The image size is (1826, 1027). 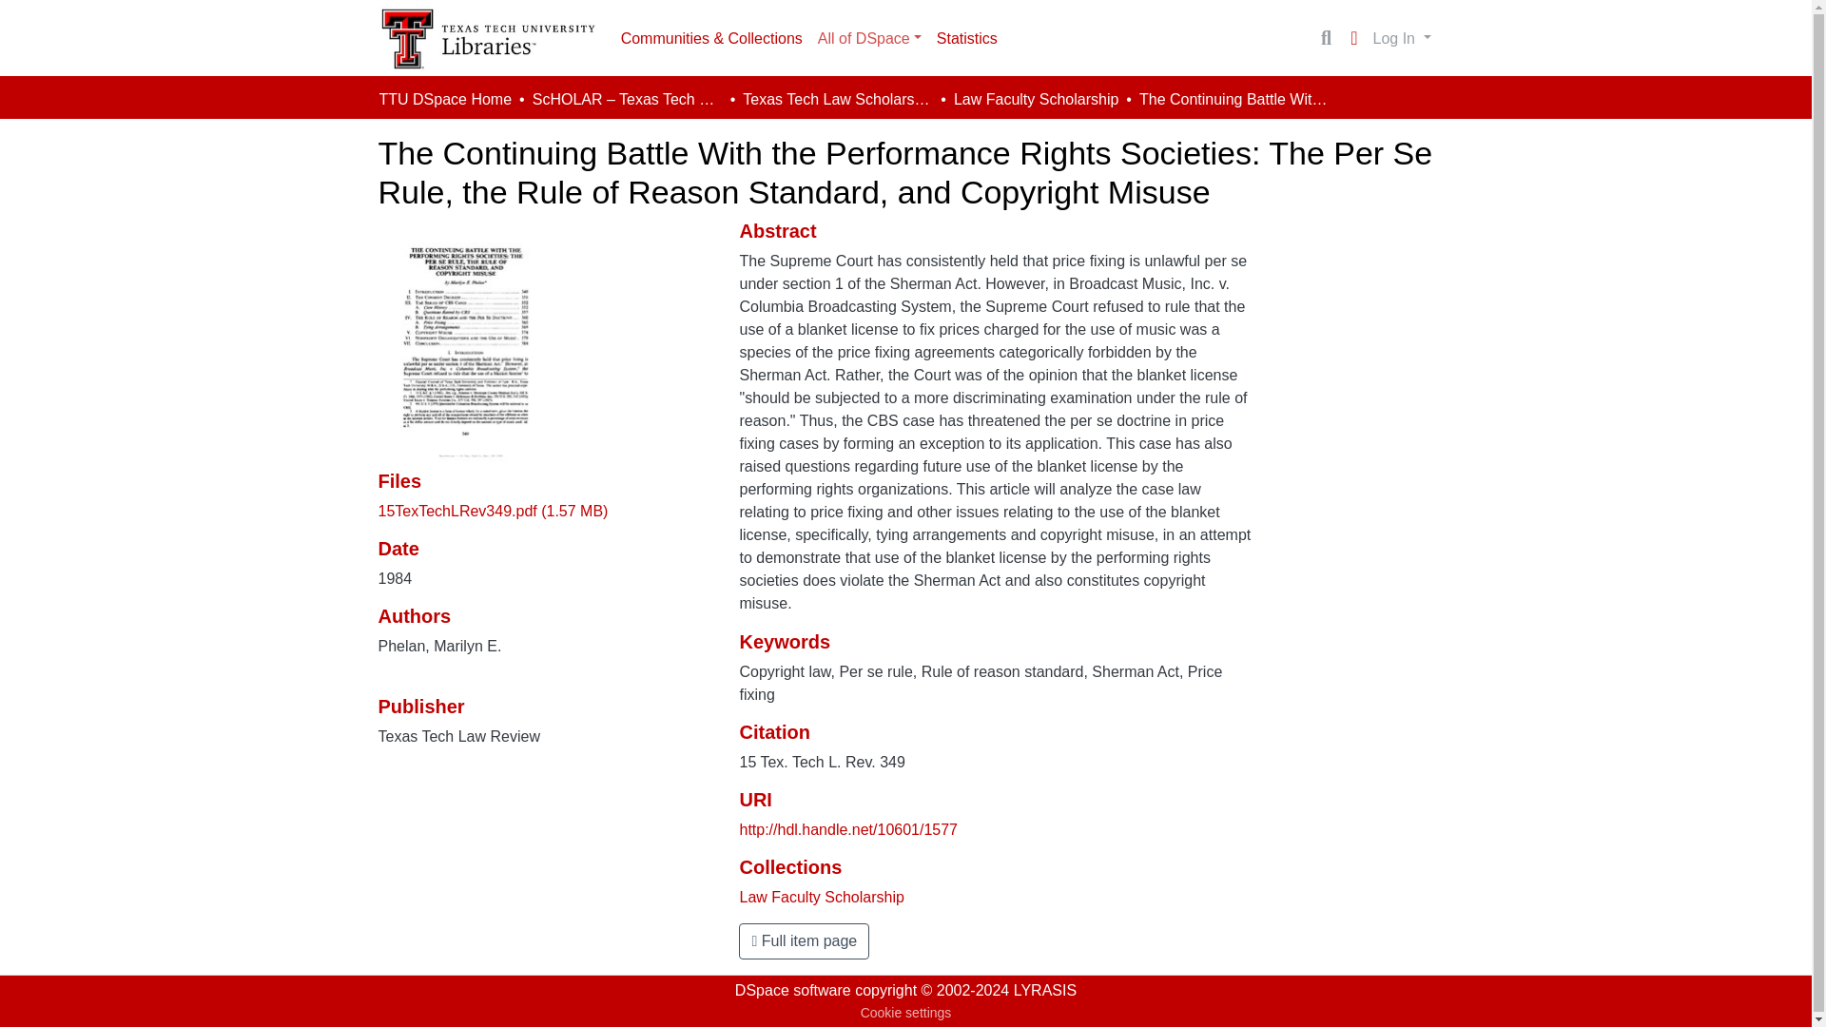 What do you see at coordinates (1044, 989) in the screenshot?
I see `LYRASIS` at bounding box center [1044, 989].